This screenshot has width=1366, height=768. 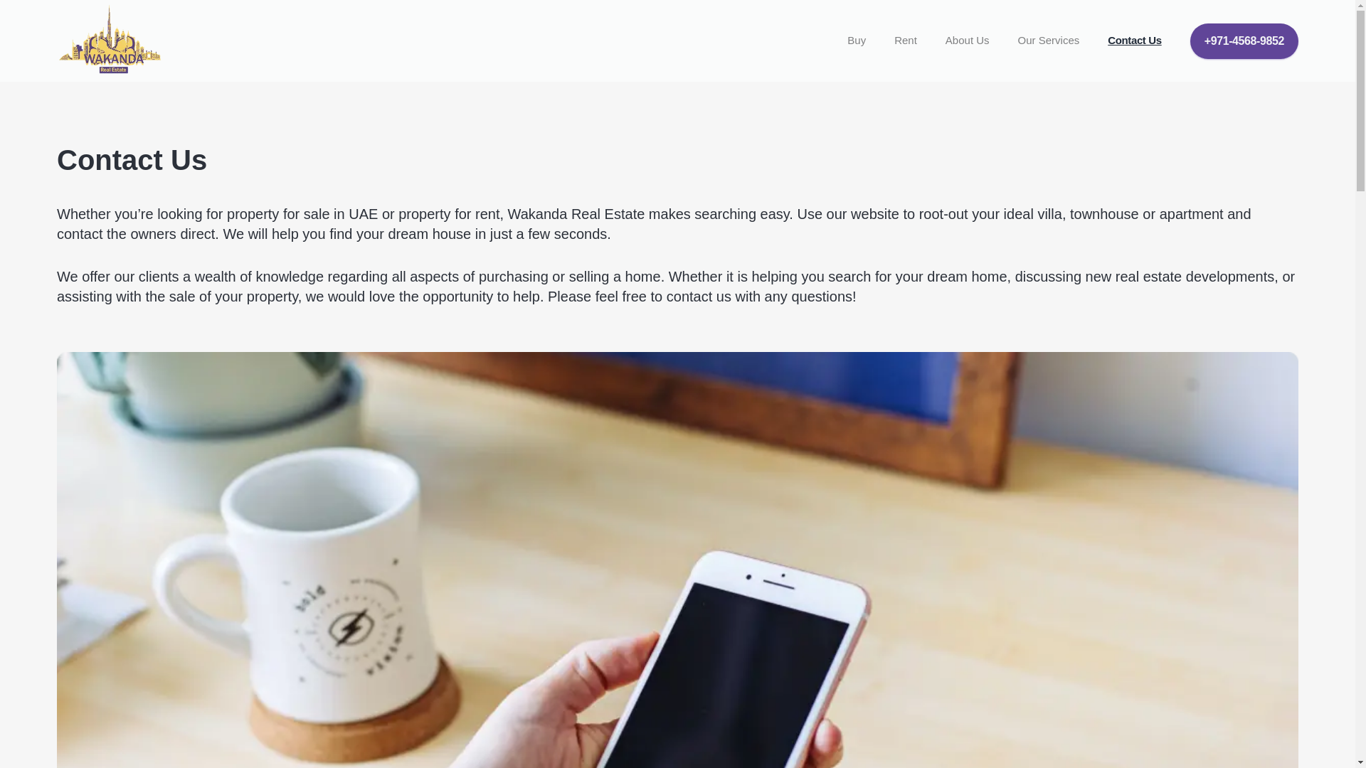 I want to click on About Us, so click(x=967, y=41).